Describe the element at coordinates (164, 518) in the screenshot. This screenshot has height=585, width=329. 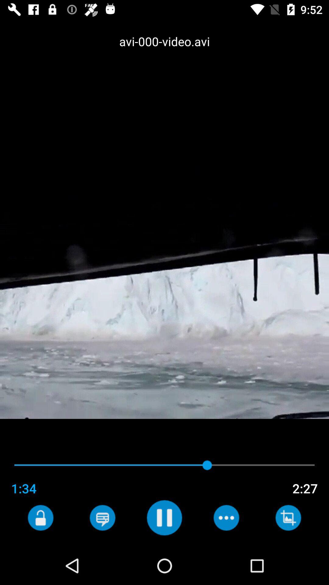
I see `pause playback` at that location.